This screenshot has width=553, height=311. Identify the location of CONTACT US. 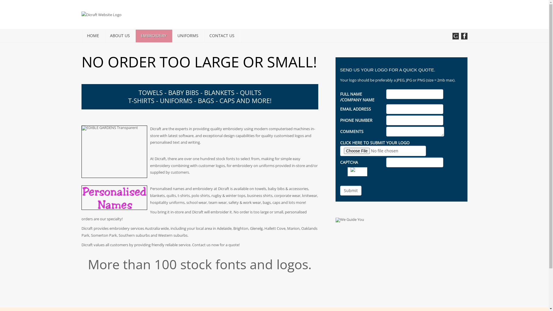
(222, 36).